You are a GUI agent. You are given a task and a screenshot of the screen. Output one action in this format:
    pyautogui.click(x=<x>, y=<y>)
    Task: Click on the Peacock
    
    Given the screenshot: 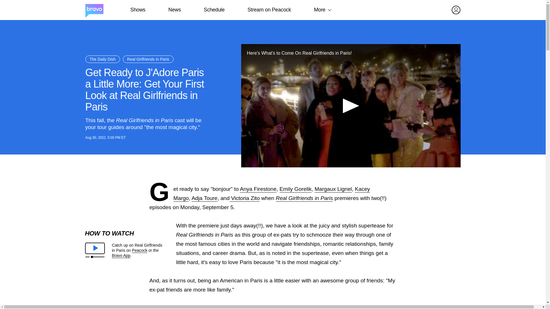 What is the action you would take?
    pyautogui.click(x=140, y=250)
    